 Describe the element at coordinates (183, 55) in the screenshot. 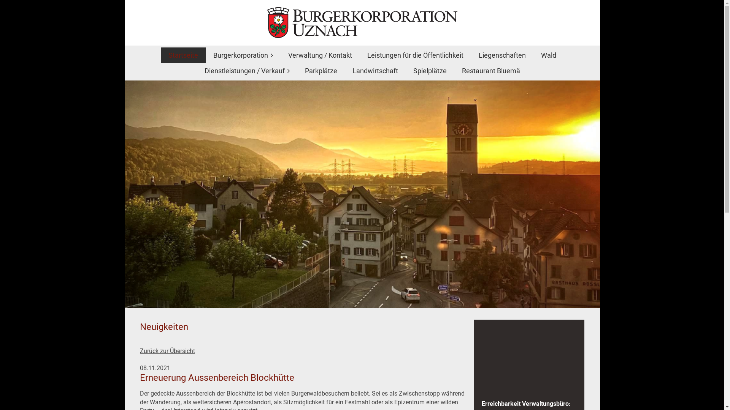

I see `Startseite` at that location.